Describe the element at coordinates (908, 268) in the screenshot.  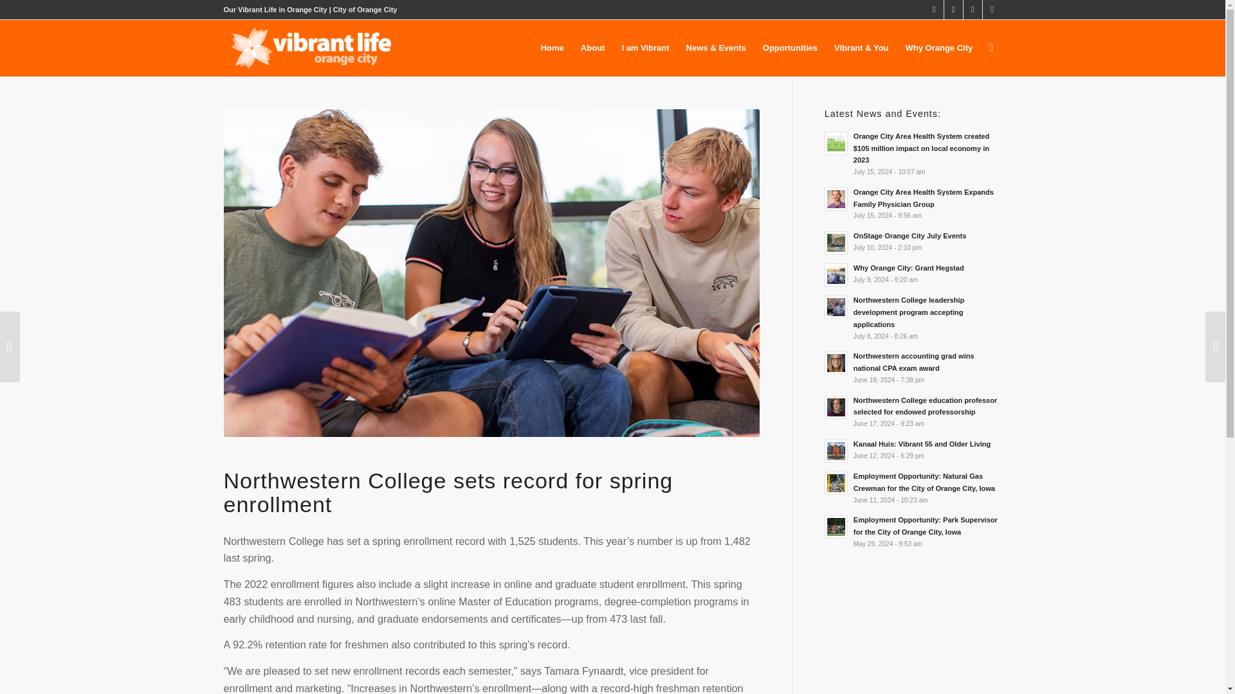
I see `Read: Why Orange City: Grant Hegstad` at that location.